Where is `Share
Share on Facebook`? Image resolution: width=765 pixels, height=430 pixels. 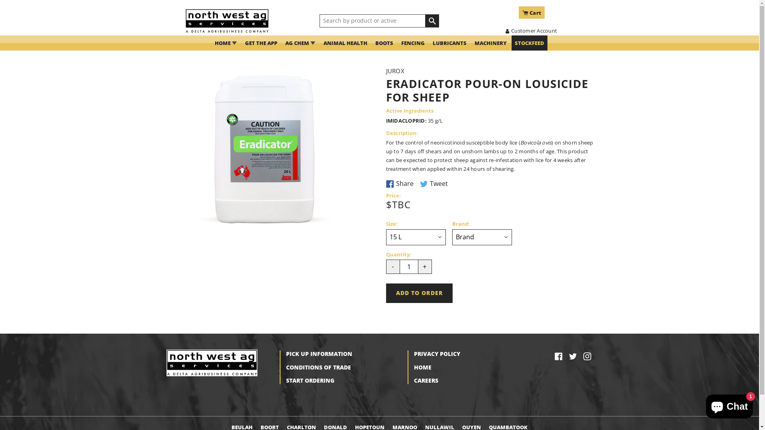 Share
Share on Facebook is located at coordinates (400, 184).